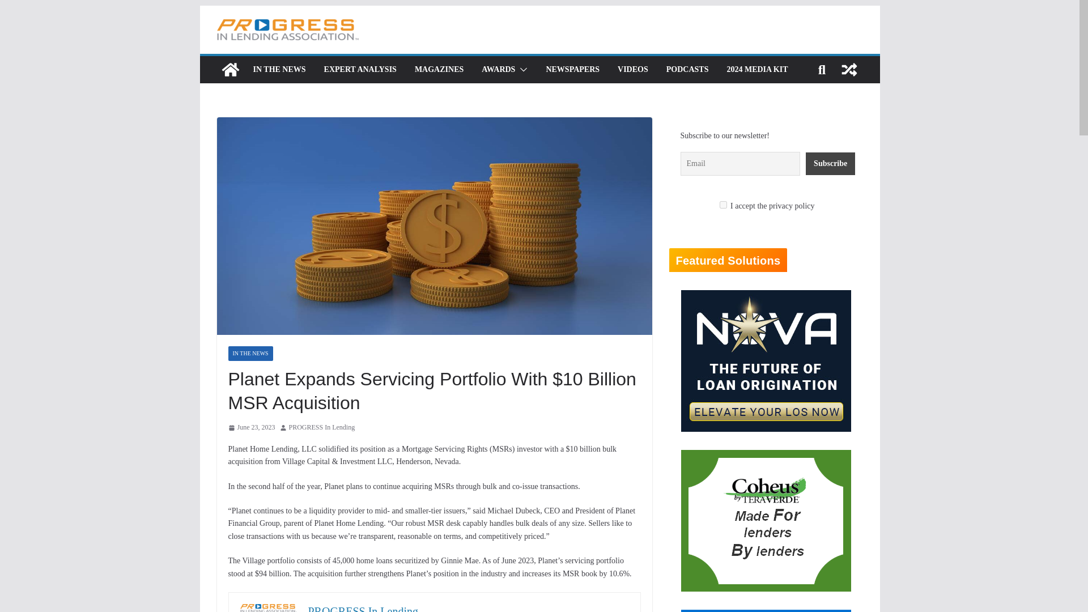  What do you see at coordinates (250, 354) in the screenshot?
I see `IN THE NEWS` at bounding box center [250, 354].